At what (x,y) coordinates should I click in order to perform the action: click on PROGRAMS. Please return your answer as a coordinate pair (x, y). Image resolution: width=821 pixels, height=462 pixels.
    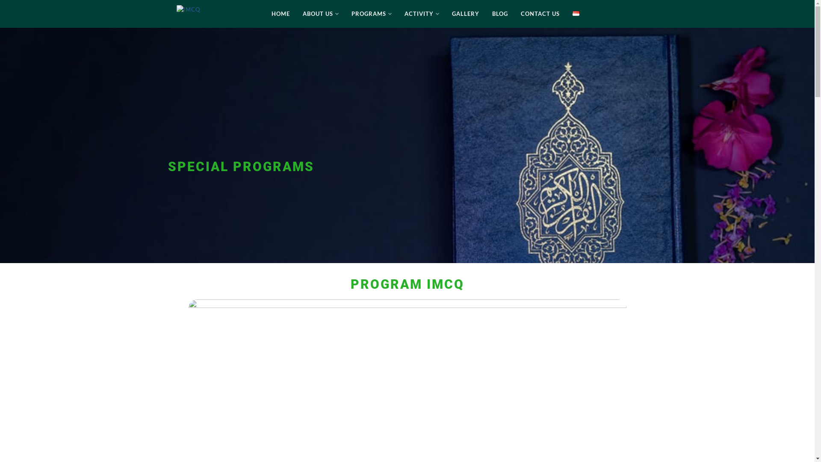
    Looking at the image, I should click on (372, 14).